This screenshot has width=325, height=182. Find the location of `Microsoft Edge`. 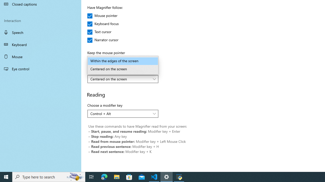

Microsoft Edge is located at coordinates (104, 177).